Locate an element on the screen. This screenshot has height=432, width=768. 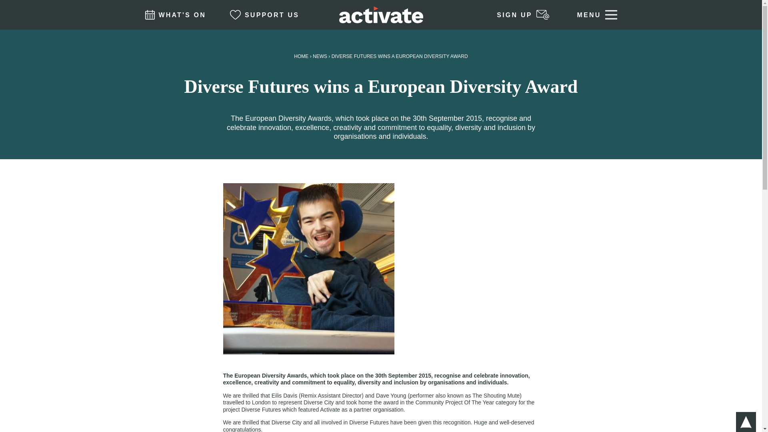
SUPPORT US is located at coordinates (262, 15).